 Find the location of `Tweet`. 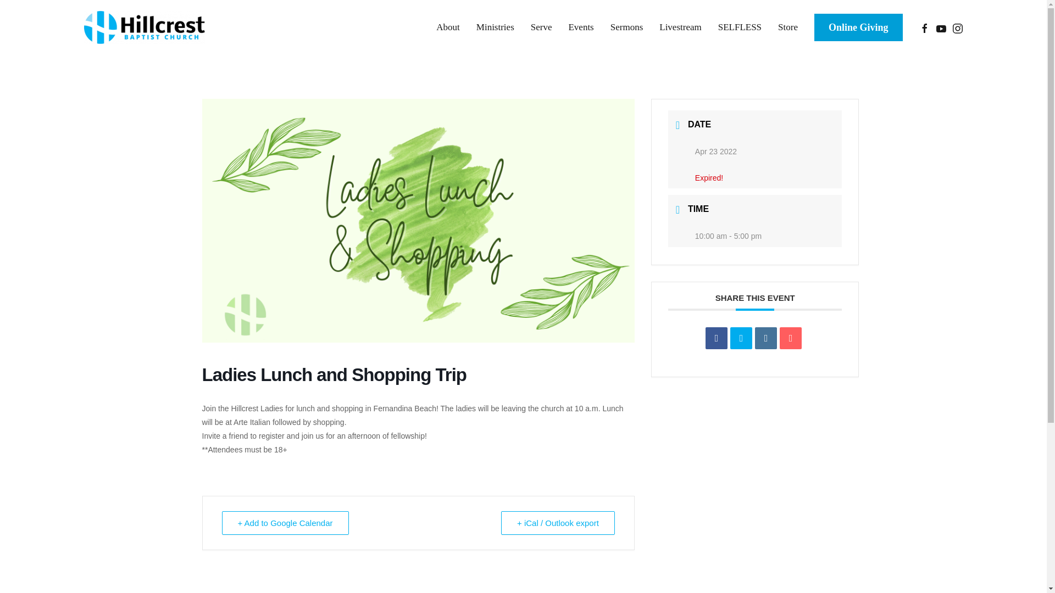

Tweet is located at coordinates (741, 338).